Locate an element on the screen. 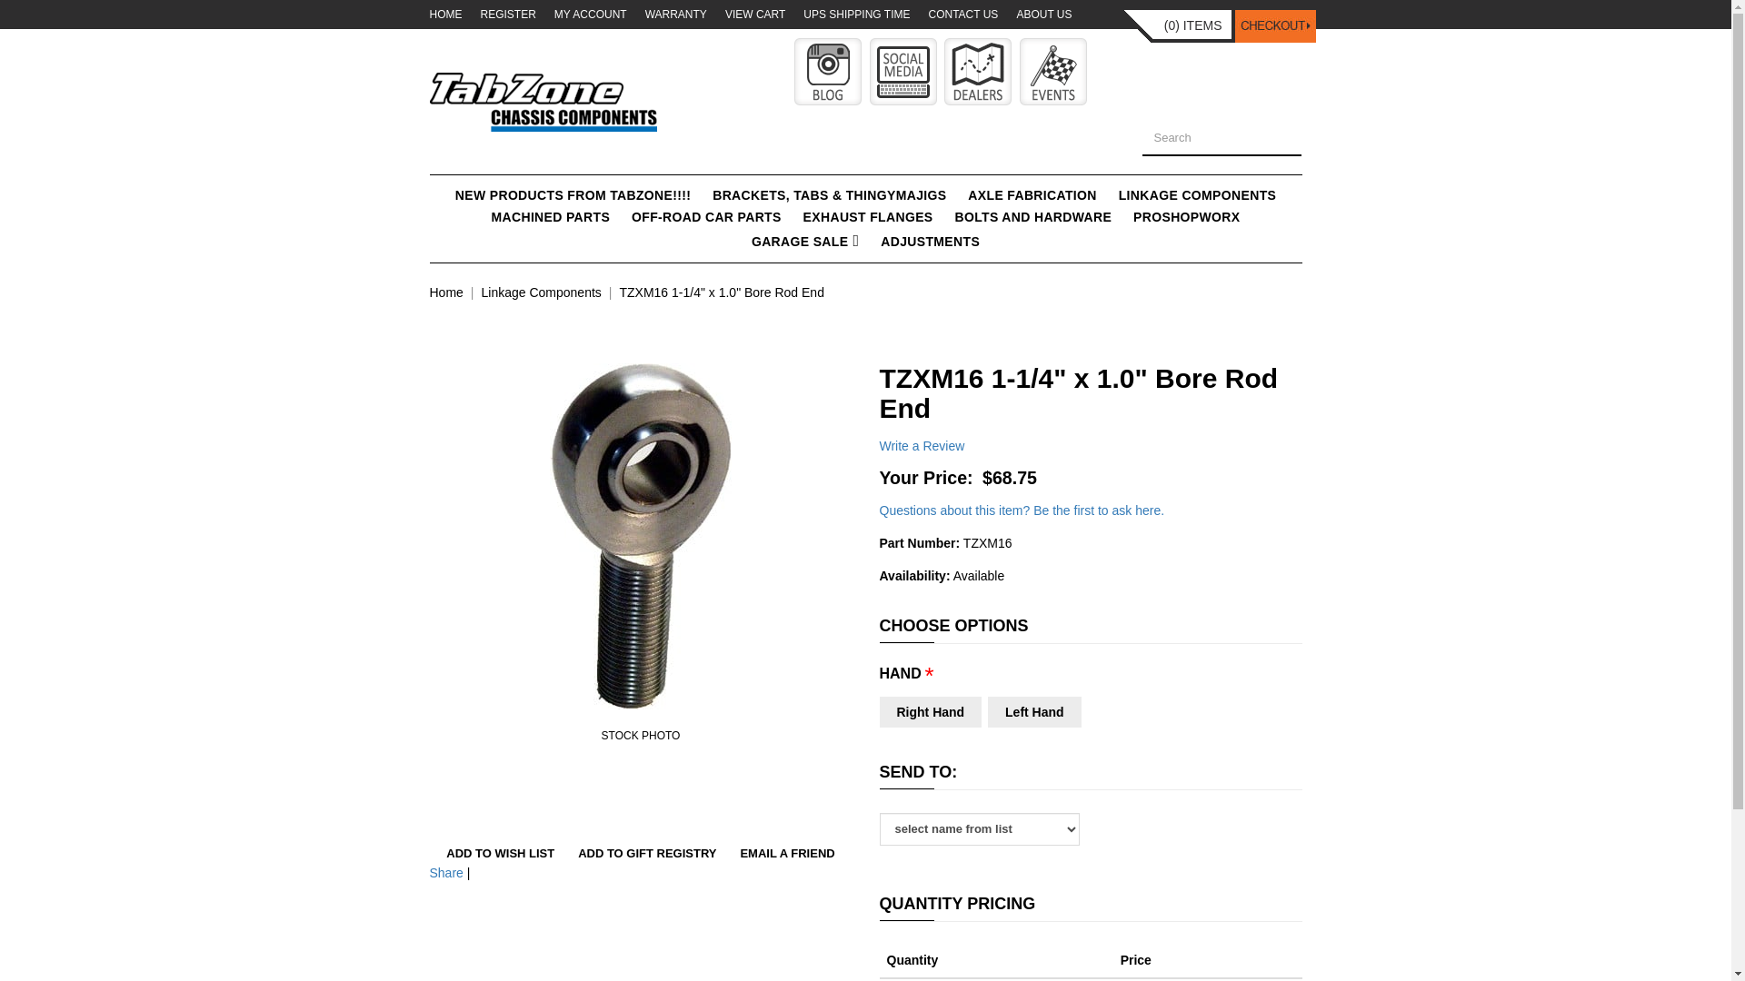  GARAGE SALE is located at coordinates (805, 240).